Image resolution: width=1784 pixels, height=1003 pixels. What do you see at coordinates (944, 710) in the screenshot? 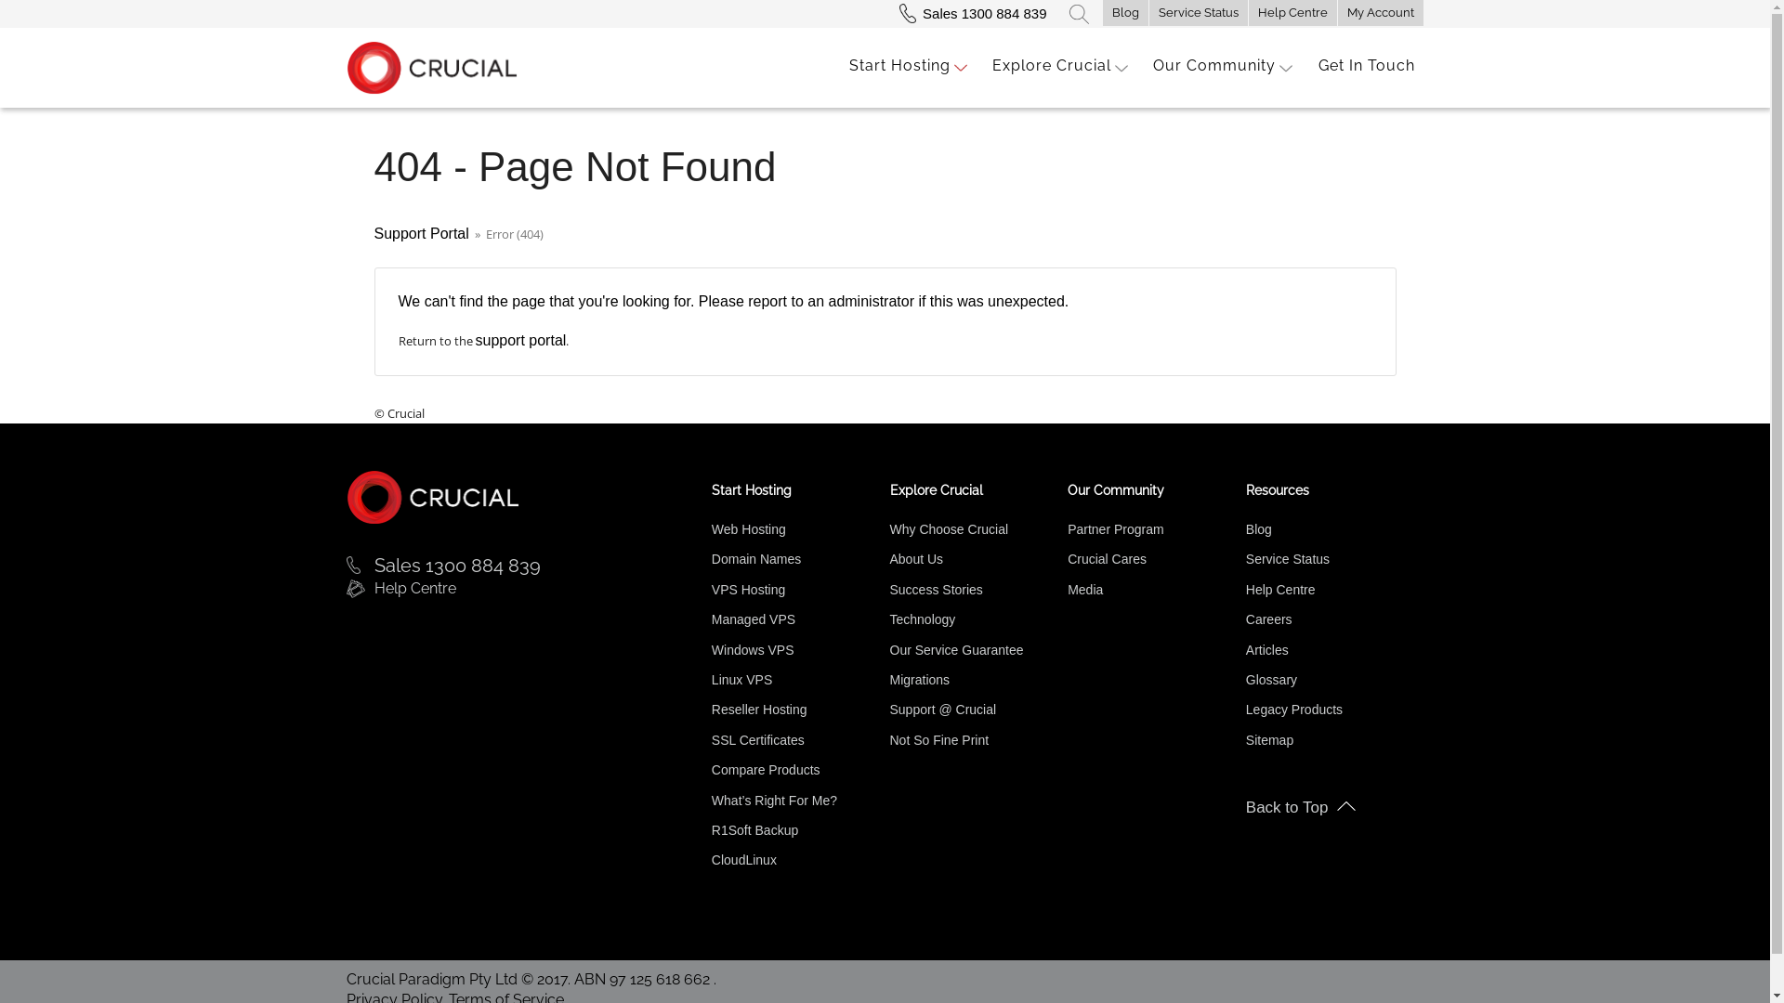
I see `Support @ Crucial` at bounding box center [944, 710].